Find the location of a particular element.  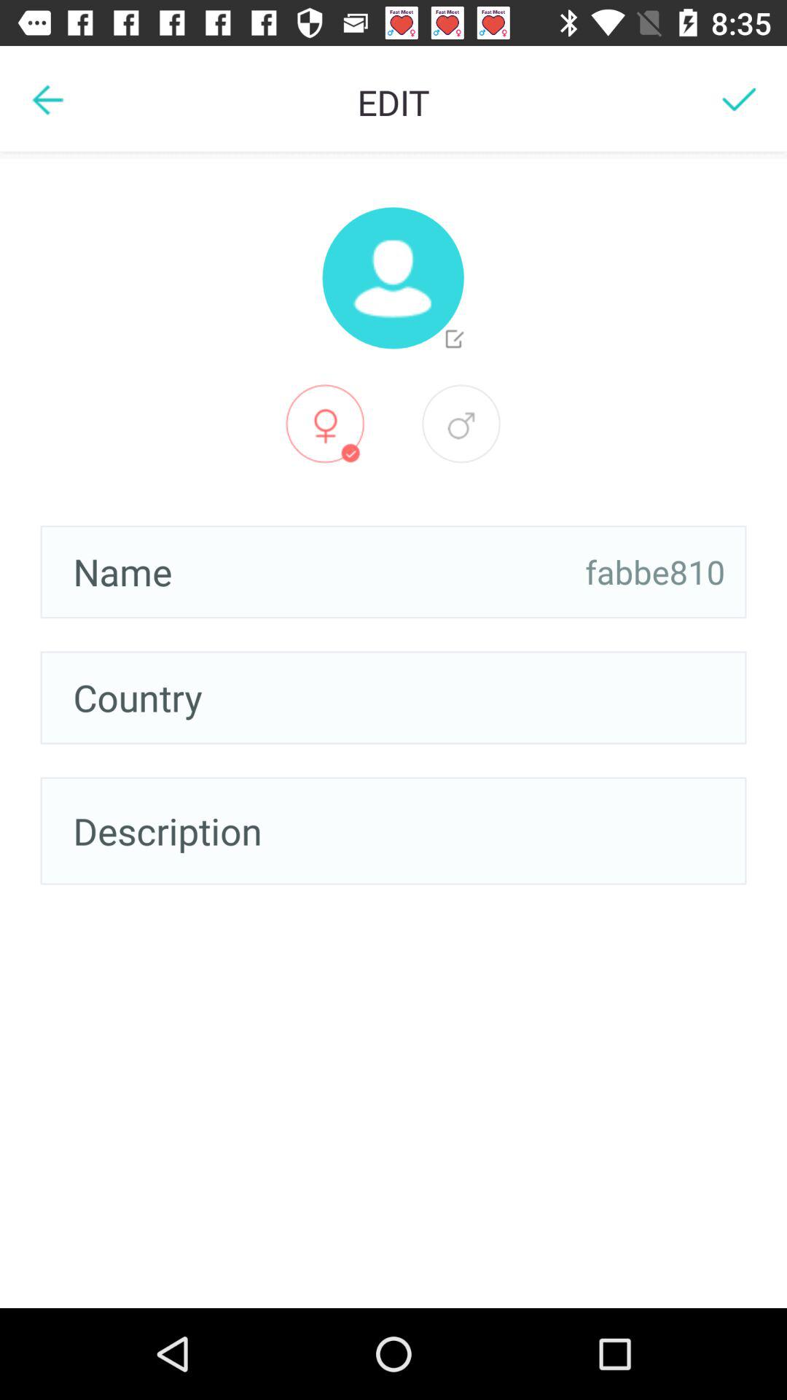

gender female is located at coordinates (325, 424).